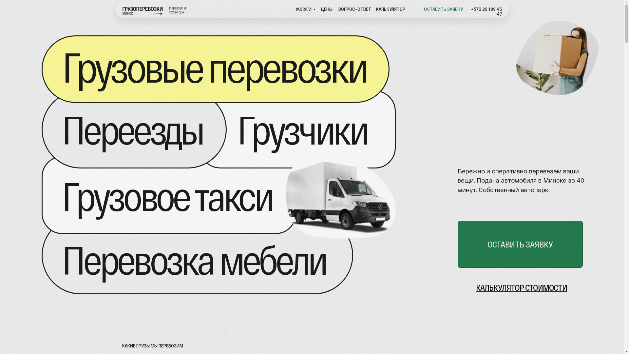 The image size is (629, 354). I want to click on +375 29 199 45 47, so click(487, 11).